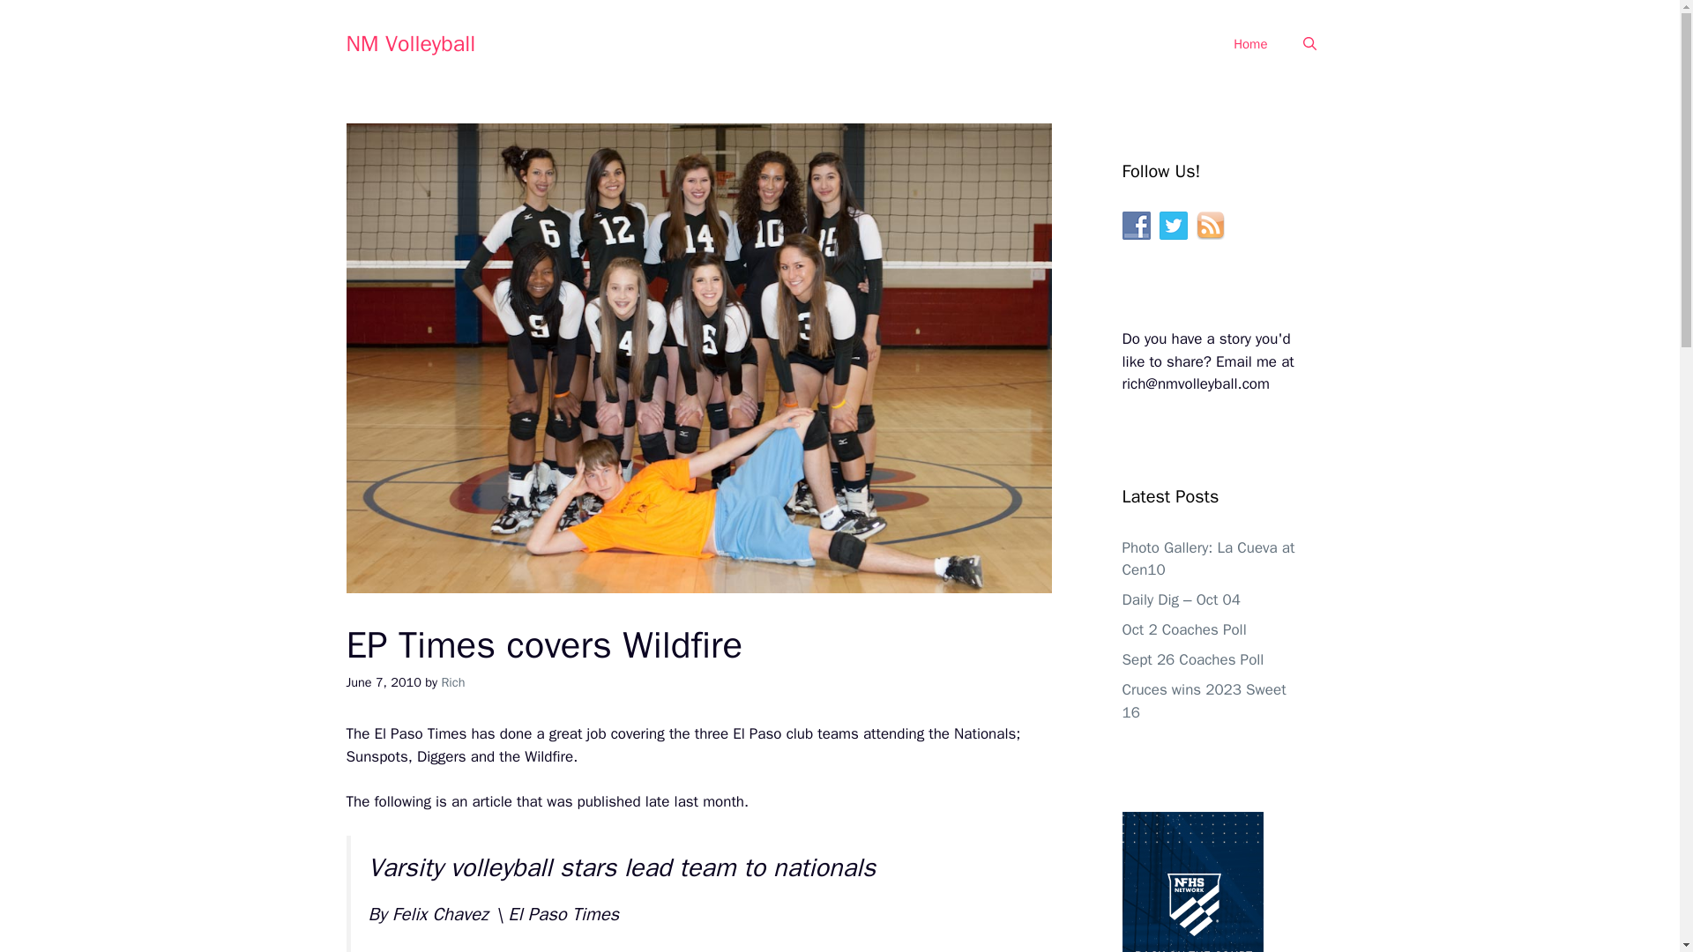  I want to click on NM Volleyball, so click(410, 42).